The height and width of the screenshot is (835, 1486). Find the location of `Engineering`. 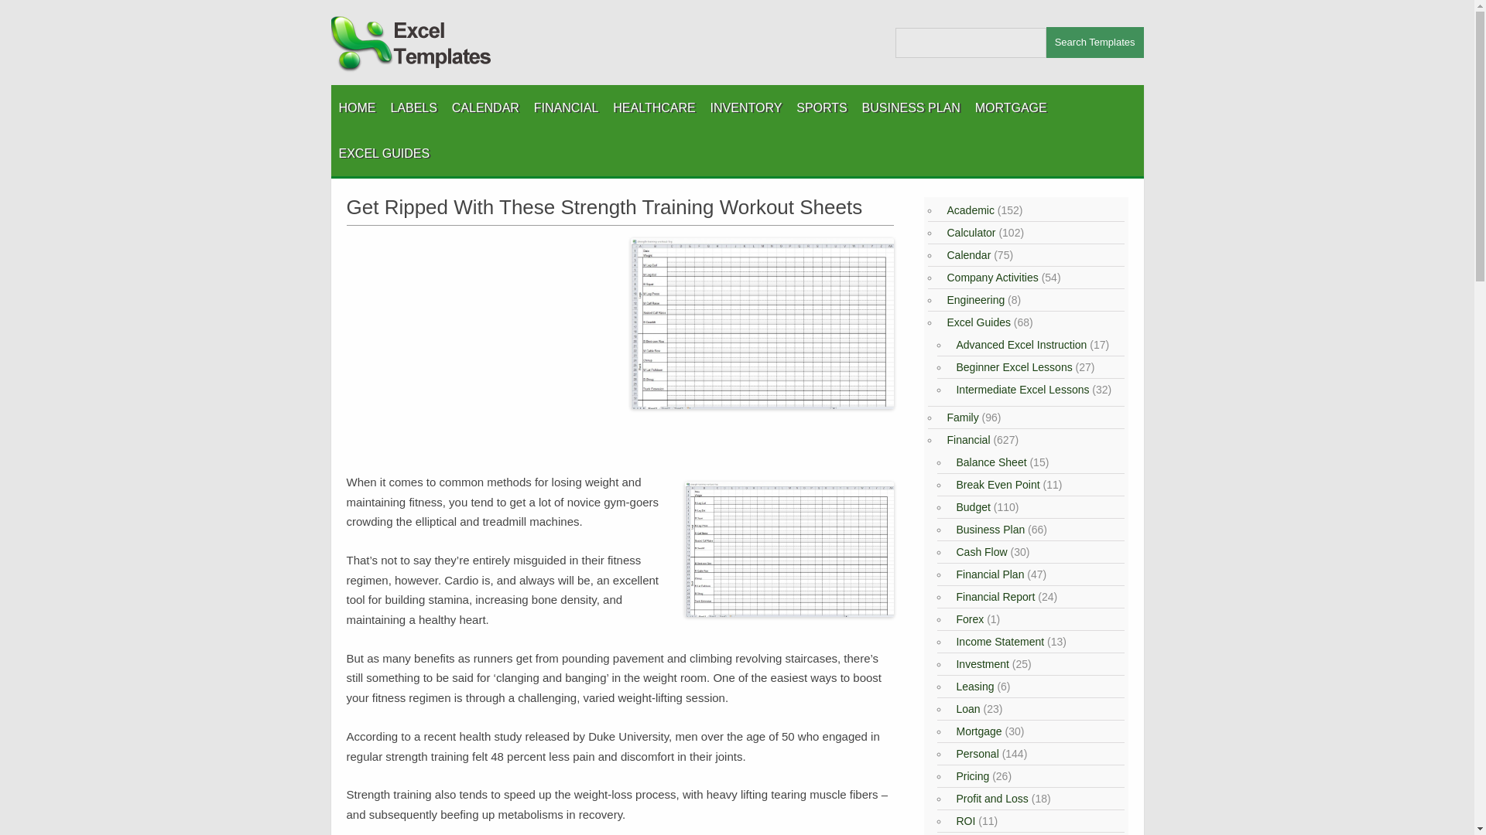

Engineering is located at coordinates (973, 300).